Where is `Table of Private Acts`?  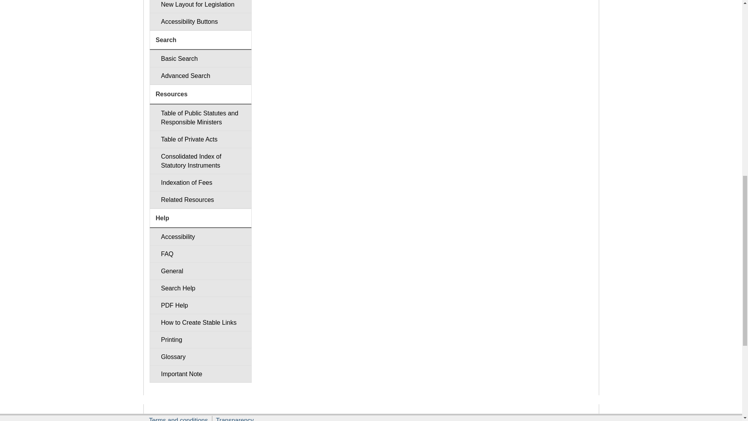
Table of Private Acts is located at coordinates (200, 139).